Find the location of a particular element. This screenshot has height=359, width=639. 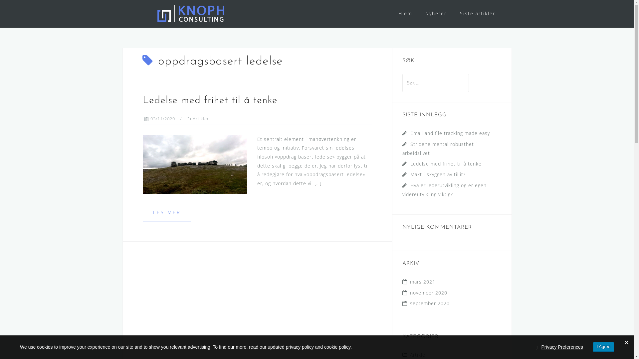

Artikler is located at coordinates (419, 355).